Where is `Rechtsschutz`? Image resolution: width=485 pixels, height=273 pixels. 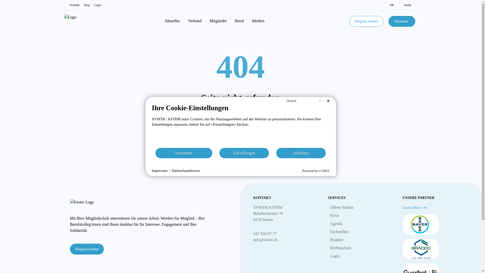
Rechtsschutz is located at coordinates (361, 248).